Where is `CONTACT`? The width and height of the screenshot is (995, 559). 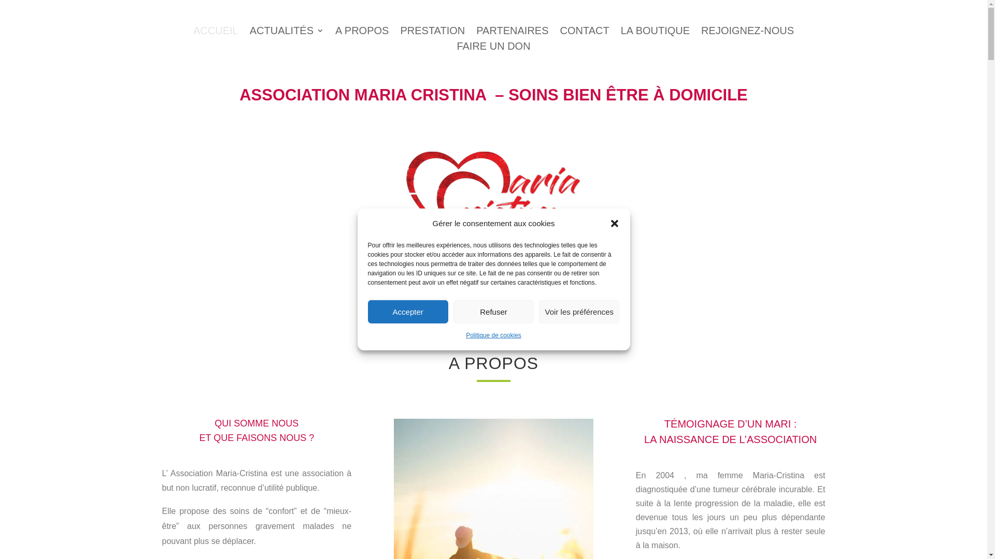
CONTACT is located at coordinates (585, 33).